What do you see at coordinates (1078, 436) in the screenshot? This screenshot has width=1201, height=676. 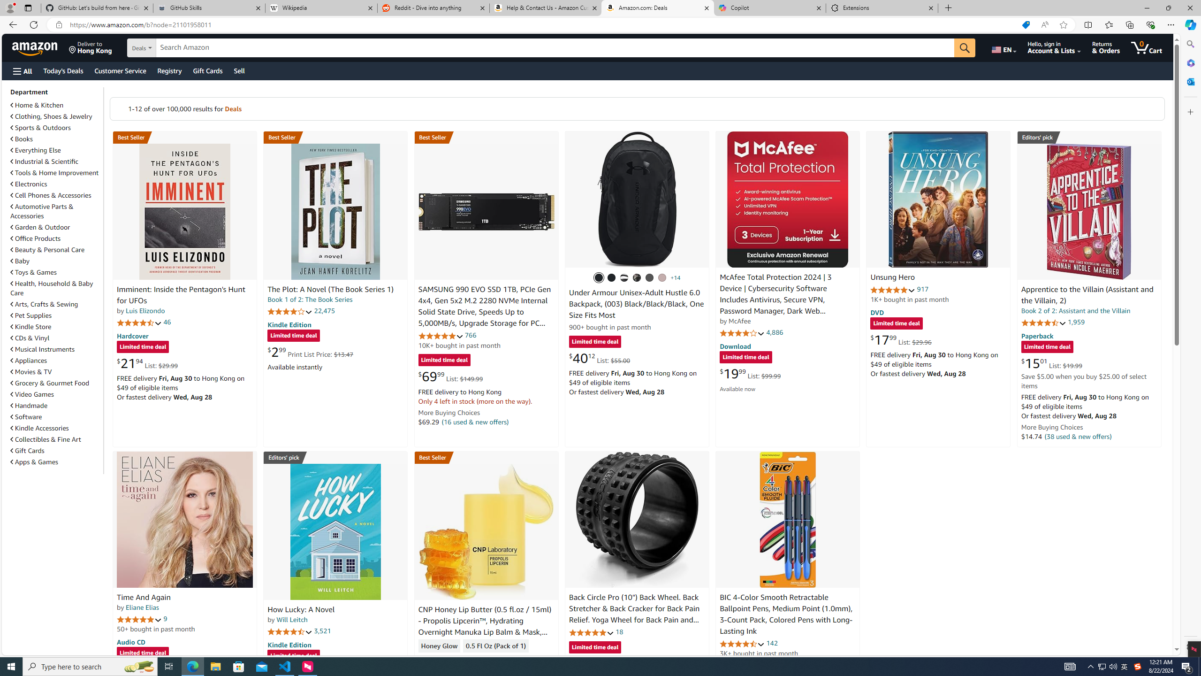 I see `(38 used & new offers)` at bounding box center [1078, 436].